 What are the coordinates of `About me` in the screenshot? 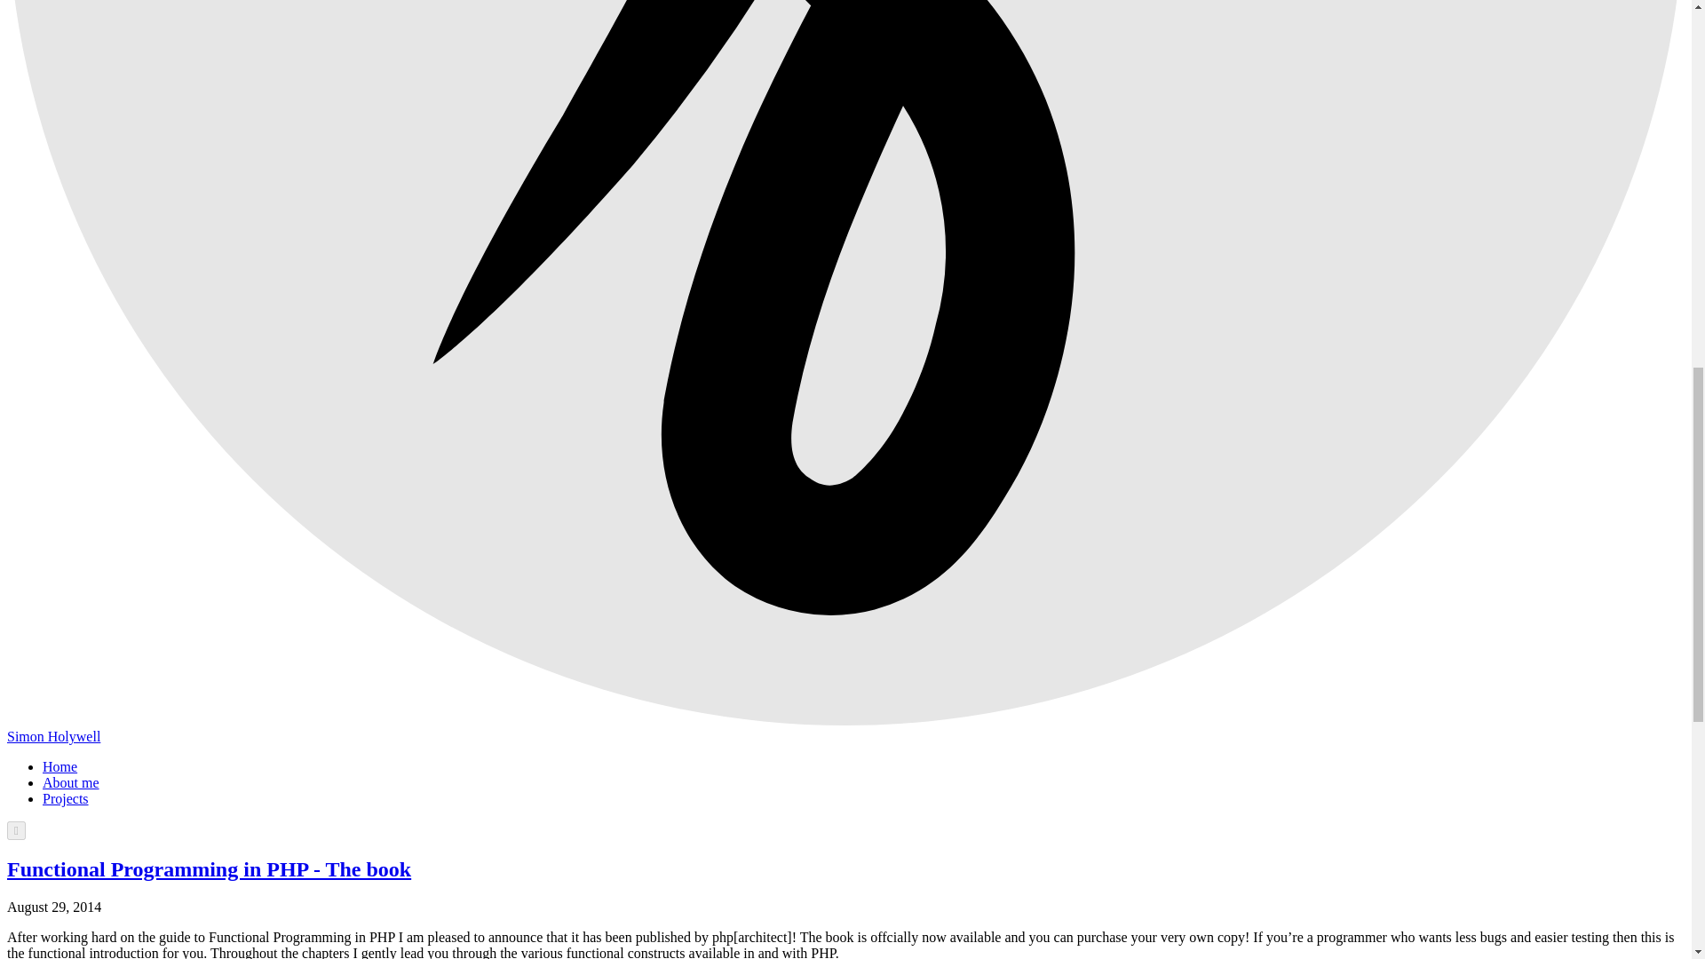 It's located at (71, 781).